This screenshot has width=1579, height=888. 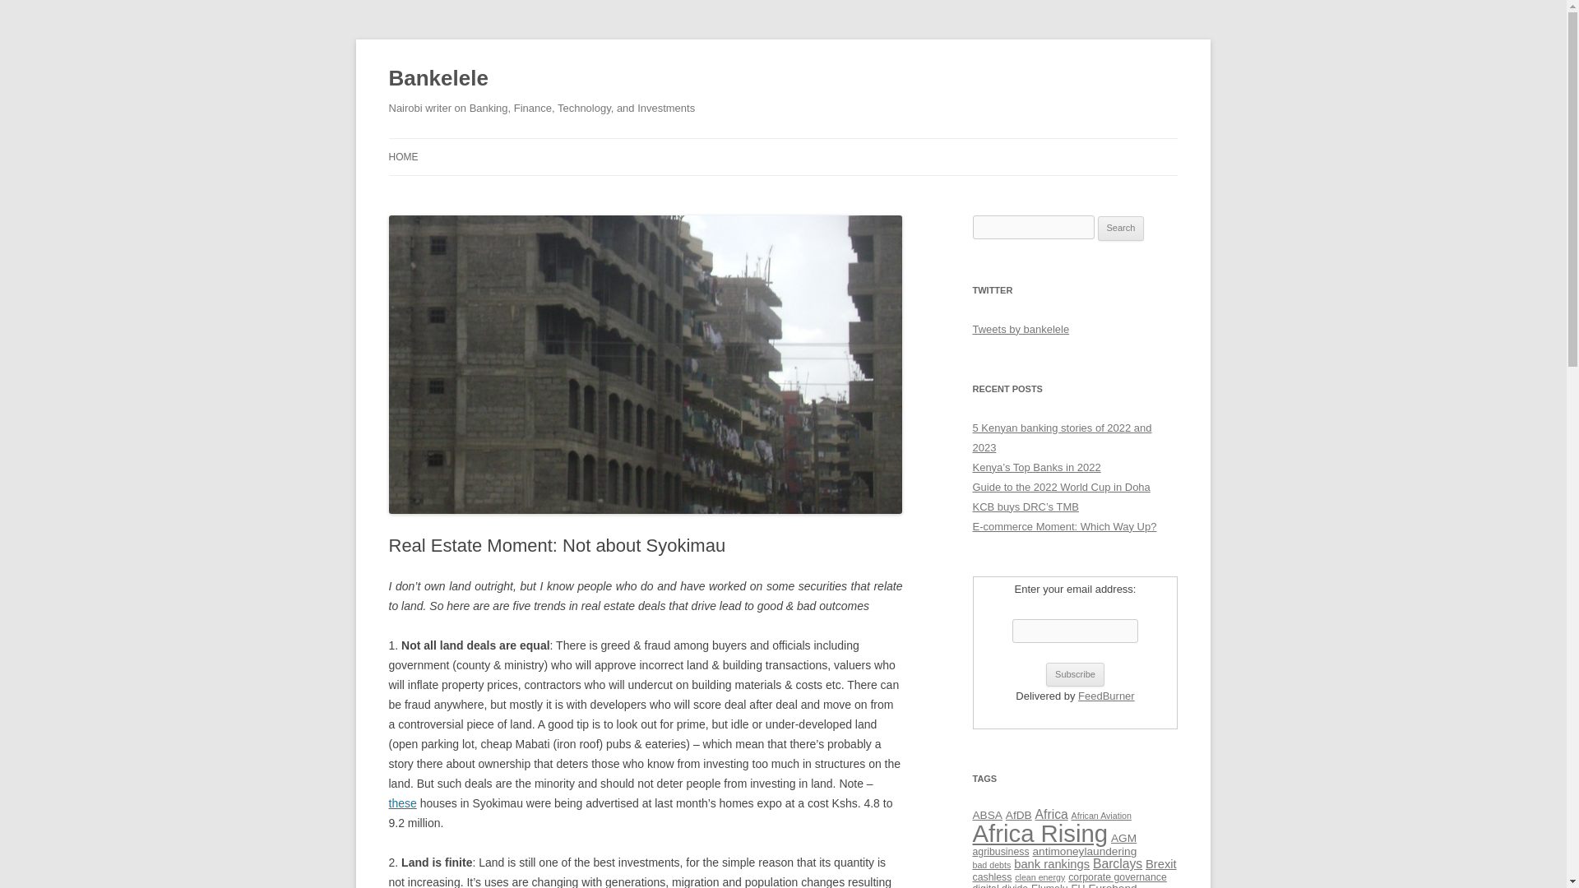 I want to click on Africa Rising, so click(x=1040, y=833).